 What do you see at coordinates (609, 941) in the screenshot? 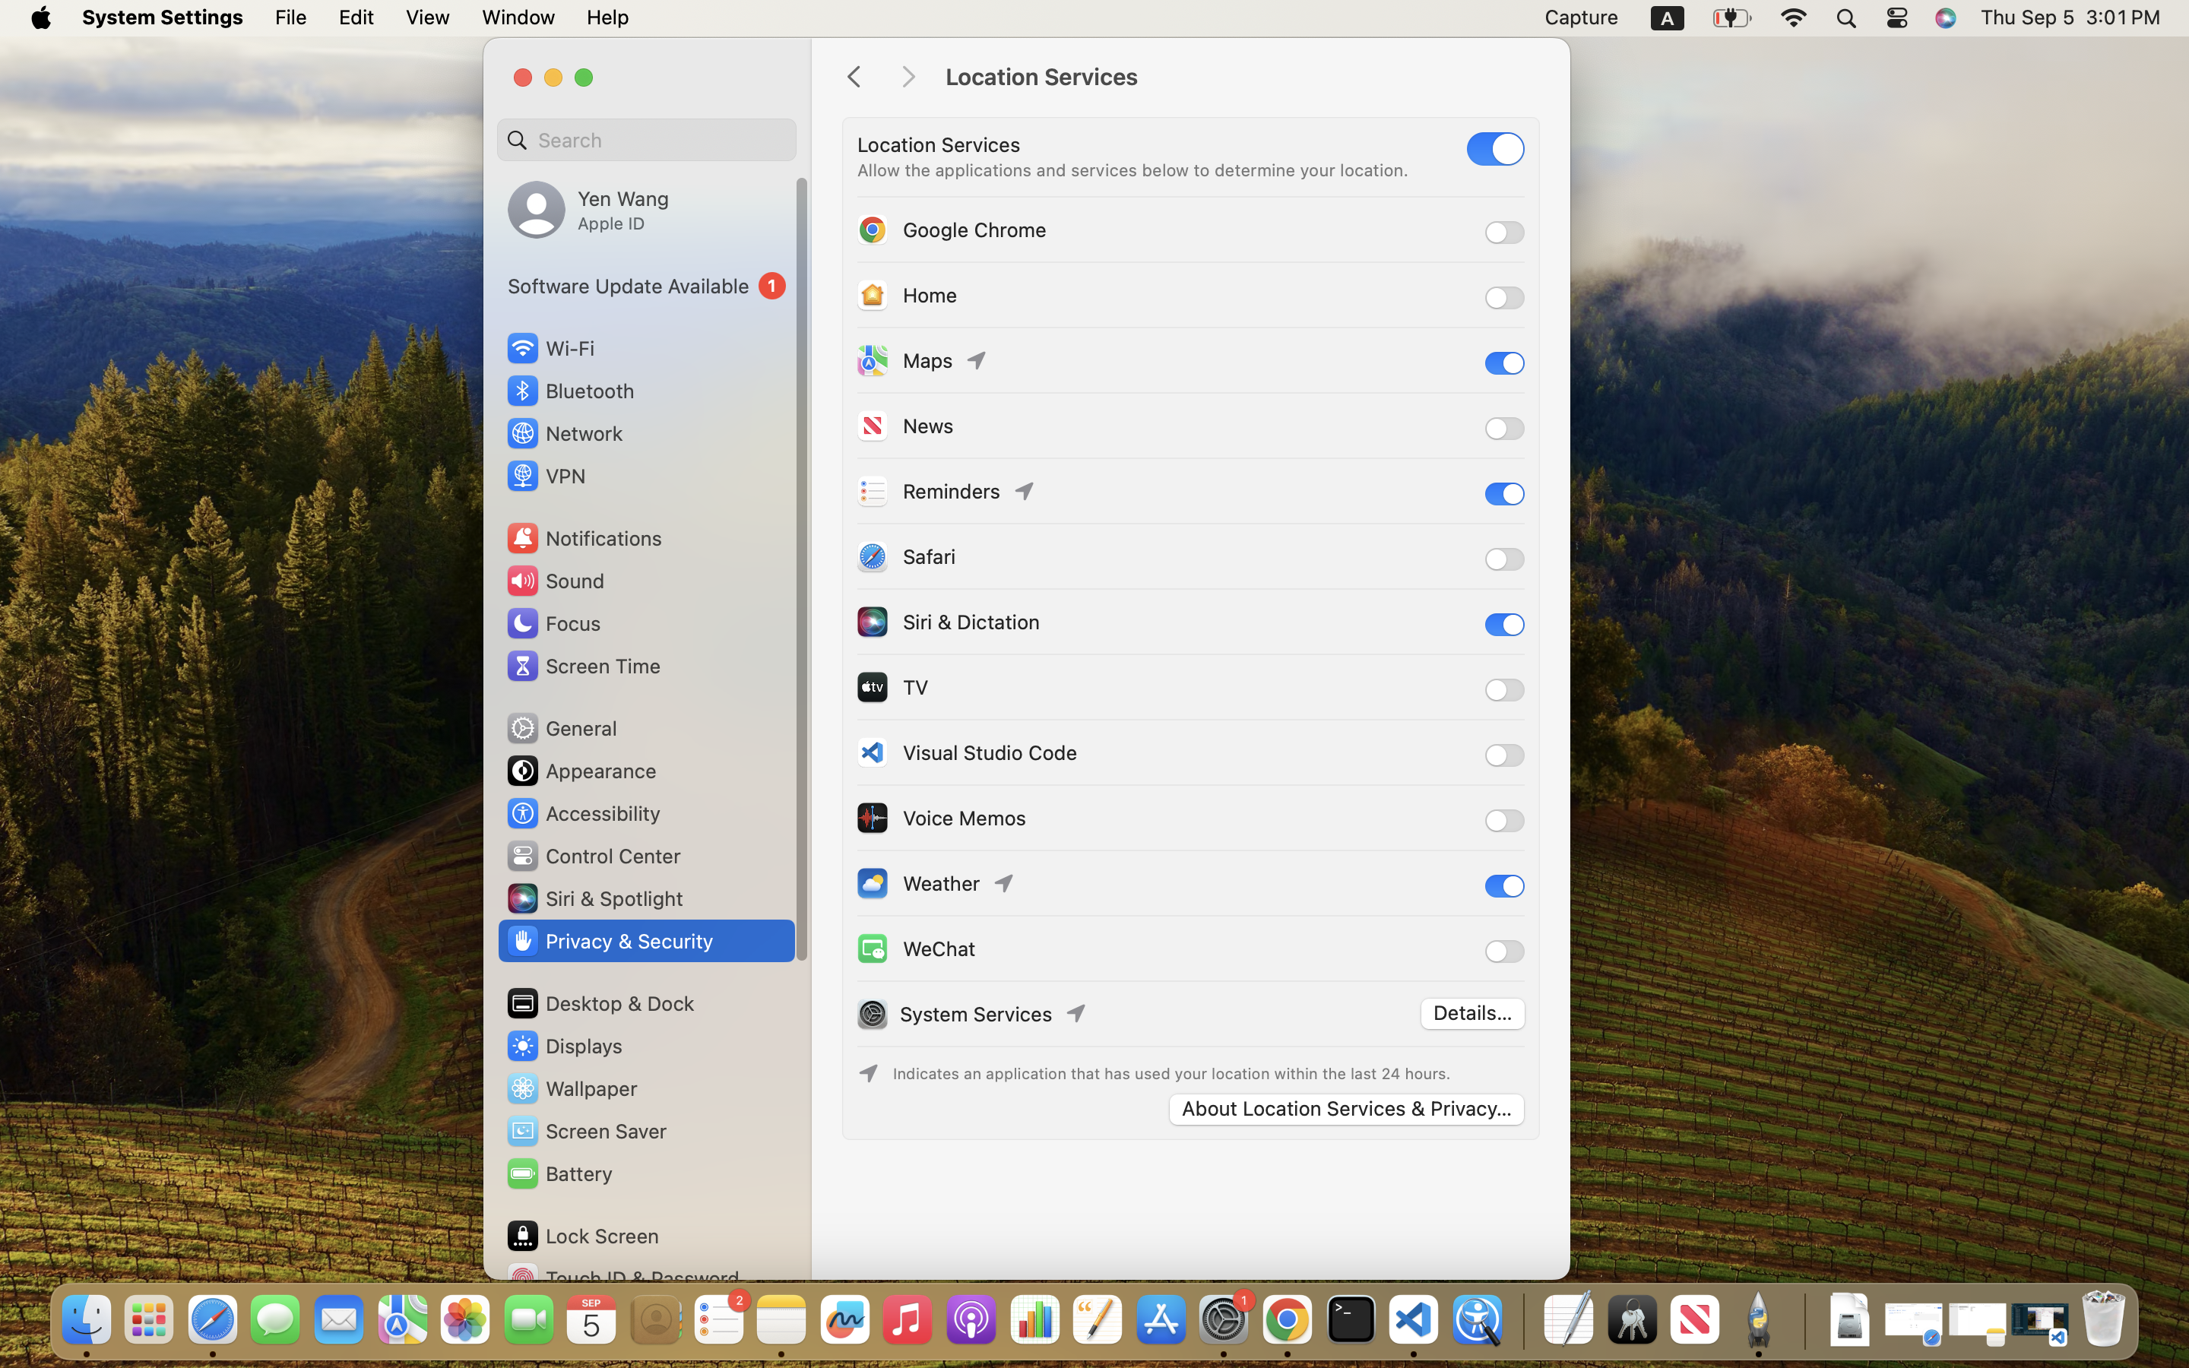
I see `Privacy & Security` at bounding box center [609, 941].